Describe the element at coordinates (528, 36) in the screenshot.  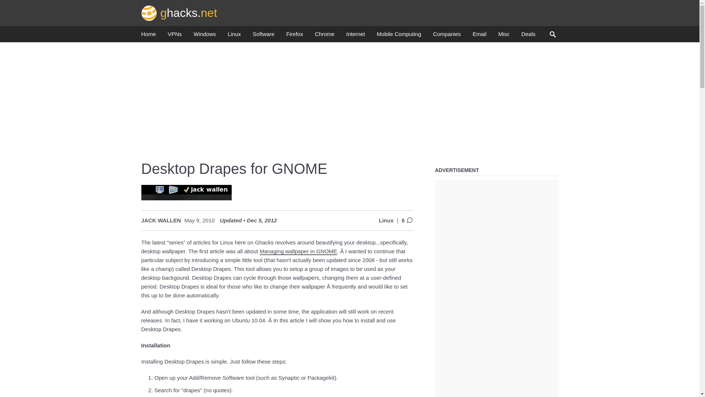
I see `Deals` at that location.